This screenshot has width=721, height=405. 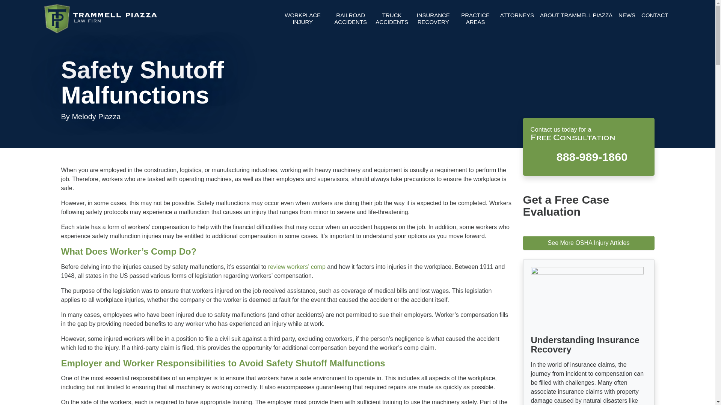 I want to click on TRUCK ACCIDENTS, so click(x=392, y=19).